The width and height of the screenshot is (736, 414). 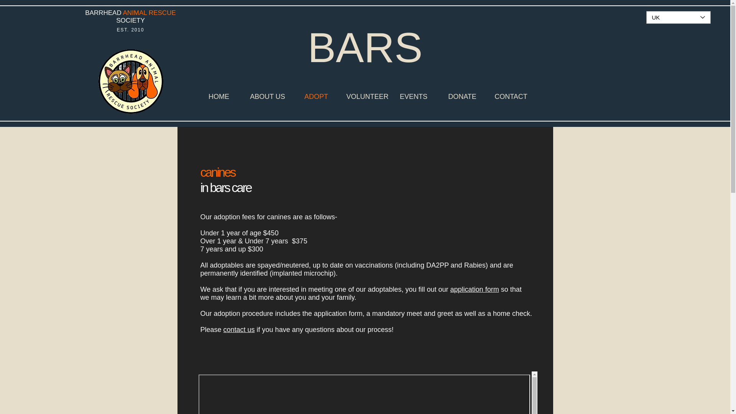 What do you see at coordinates (462, 96) in the screenshot?
I see `DONATE` at bounding box center [462, 96].